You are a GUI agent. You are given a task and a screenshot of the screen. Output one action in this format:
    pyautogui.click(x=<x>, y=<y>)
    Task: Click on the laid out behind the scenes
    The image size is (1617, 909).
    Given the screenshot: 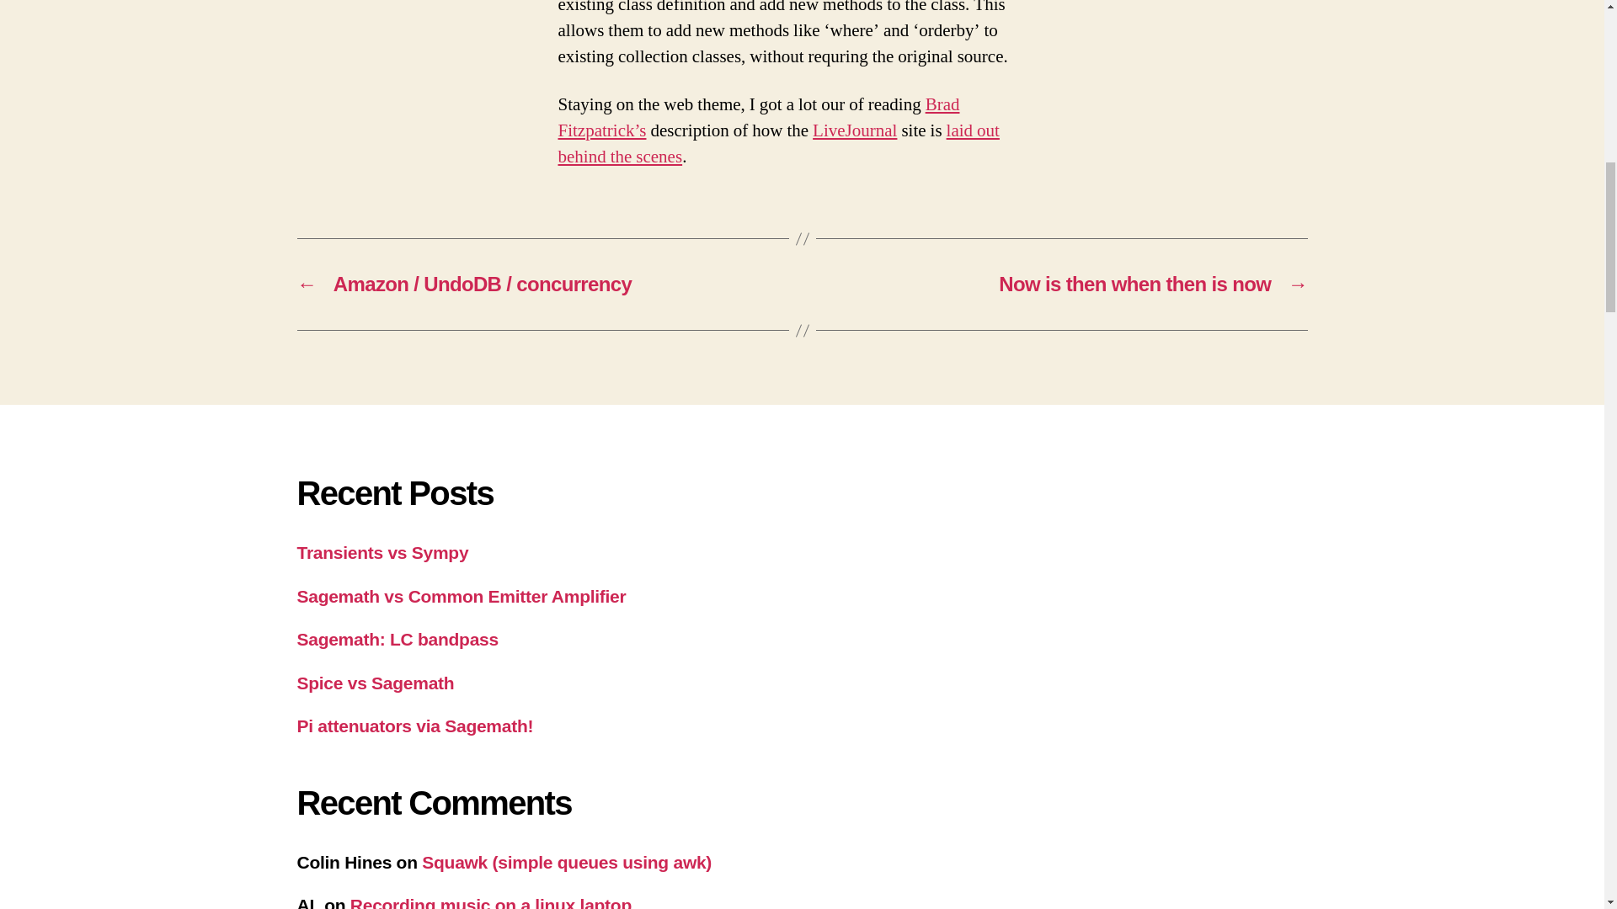 What is the action you would take?
    pyautogui.click(x=778, y=143)
    